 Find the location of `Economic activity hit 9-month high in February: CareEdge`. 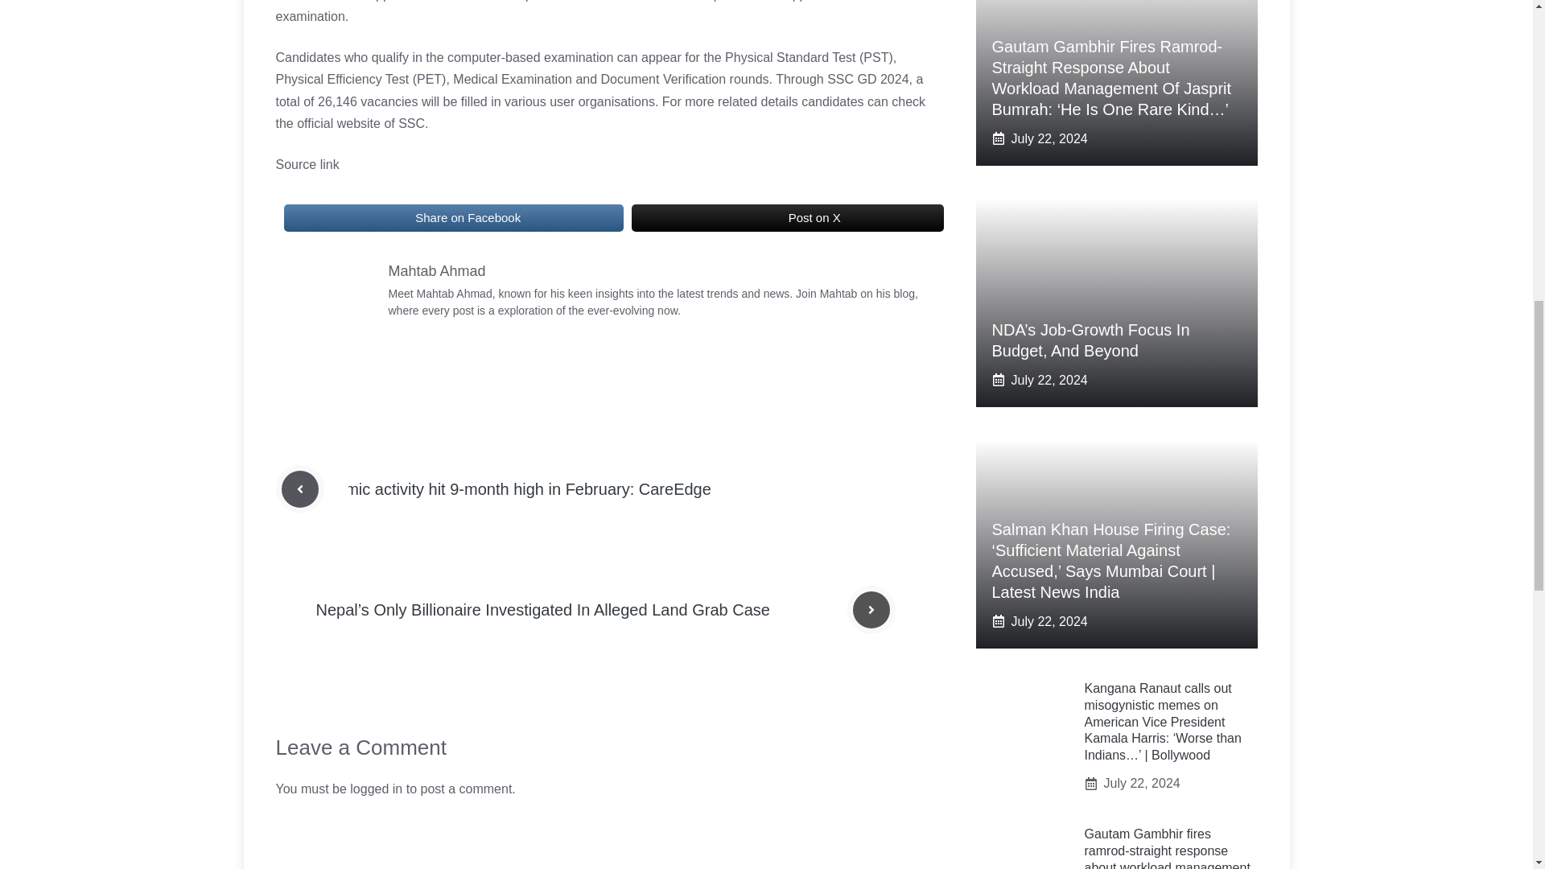

Economic activity hit 9-month high in February: CareEdge is located at coordinates (505, 489).